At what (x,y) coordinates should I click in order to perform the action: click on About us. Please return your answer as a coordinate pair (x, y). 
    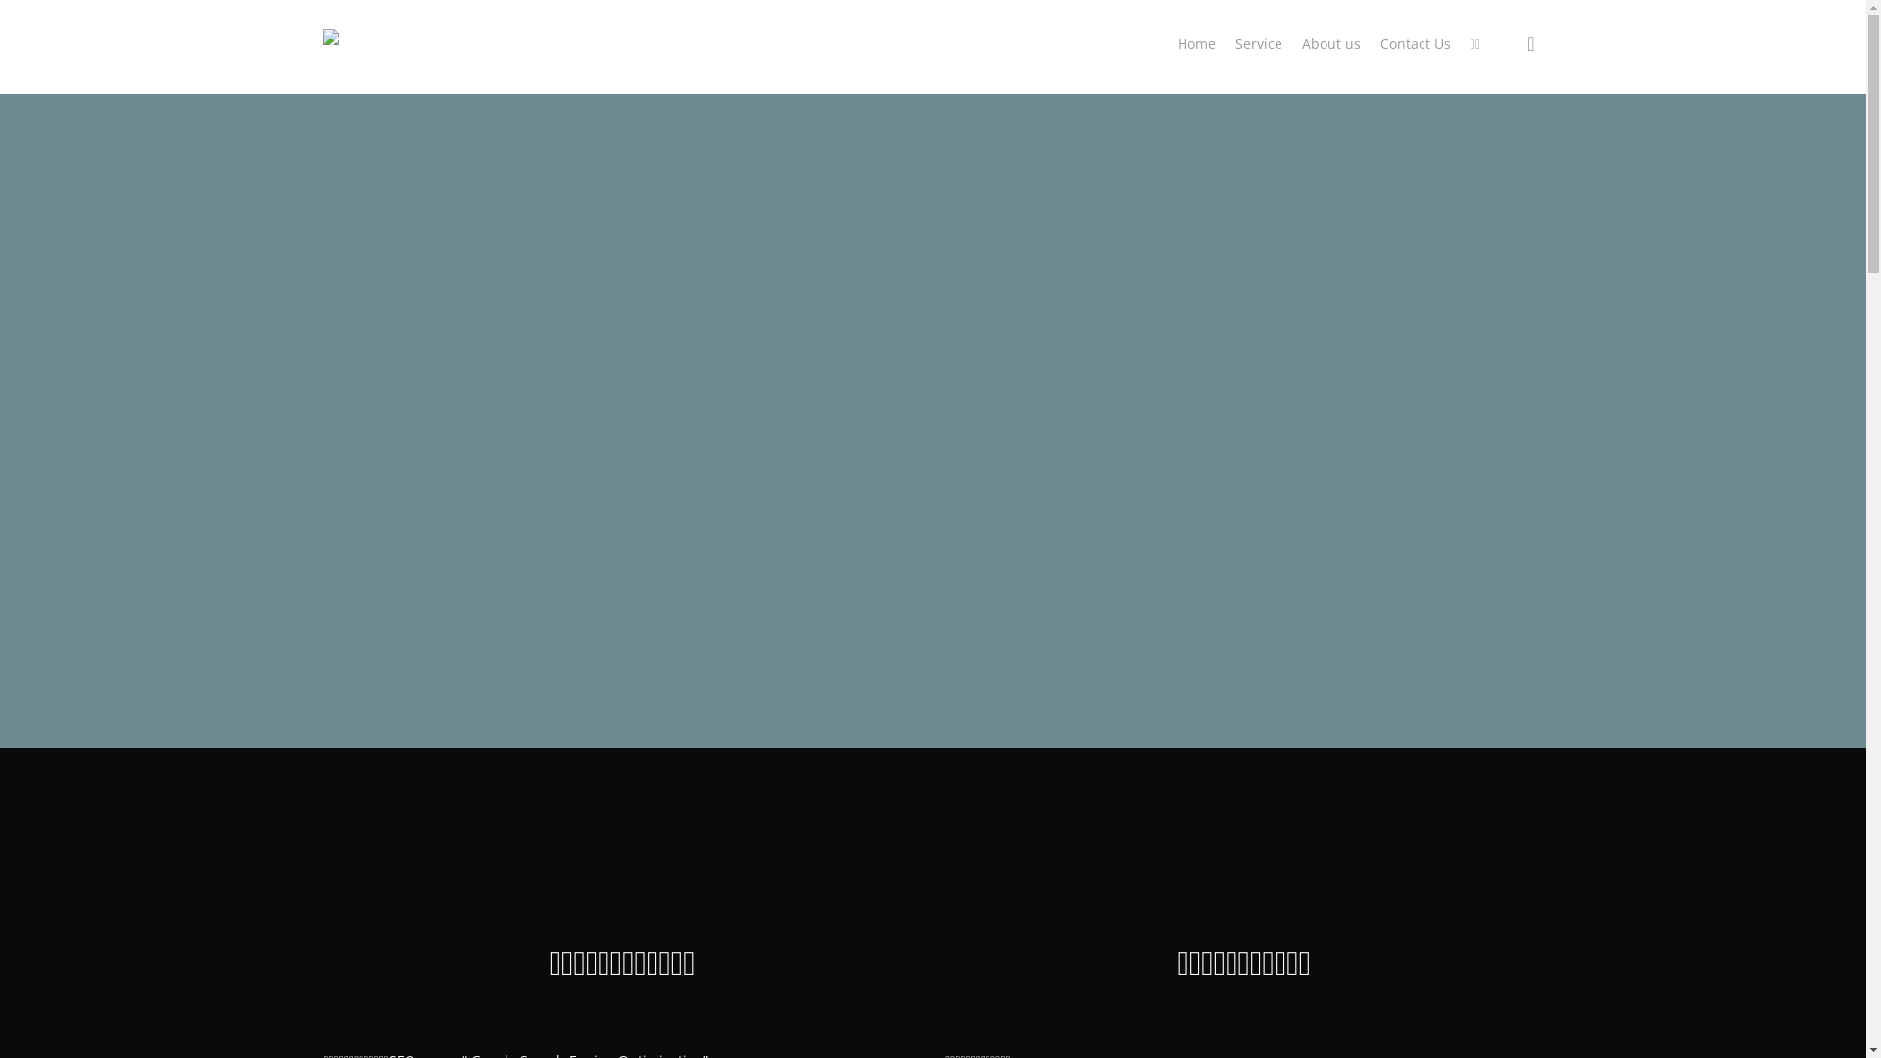
    Looking at the image, I should click on (1331, 44).